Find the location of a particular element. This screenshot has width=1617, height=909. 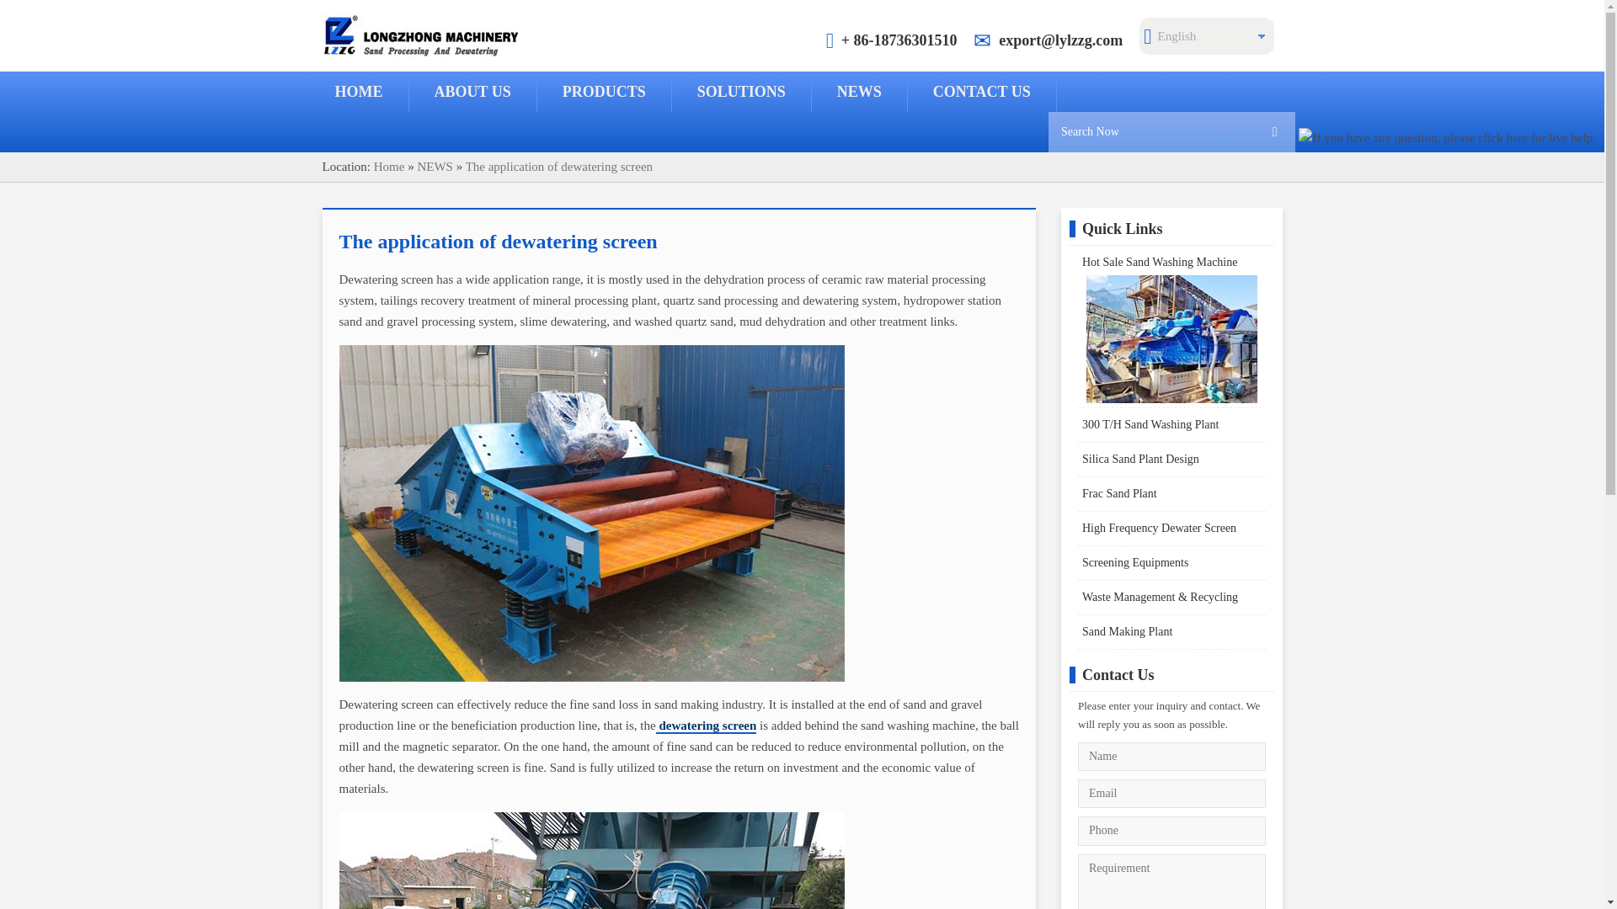

Screening Equipments is located at coordinates (1171, 562).